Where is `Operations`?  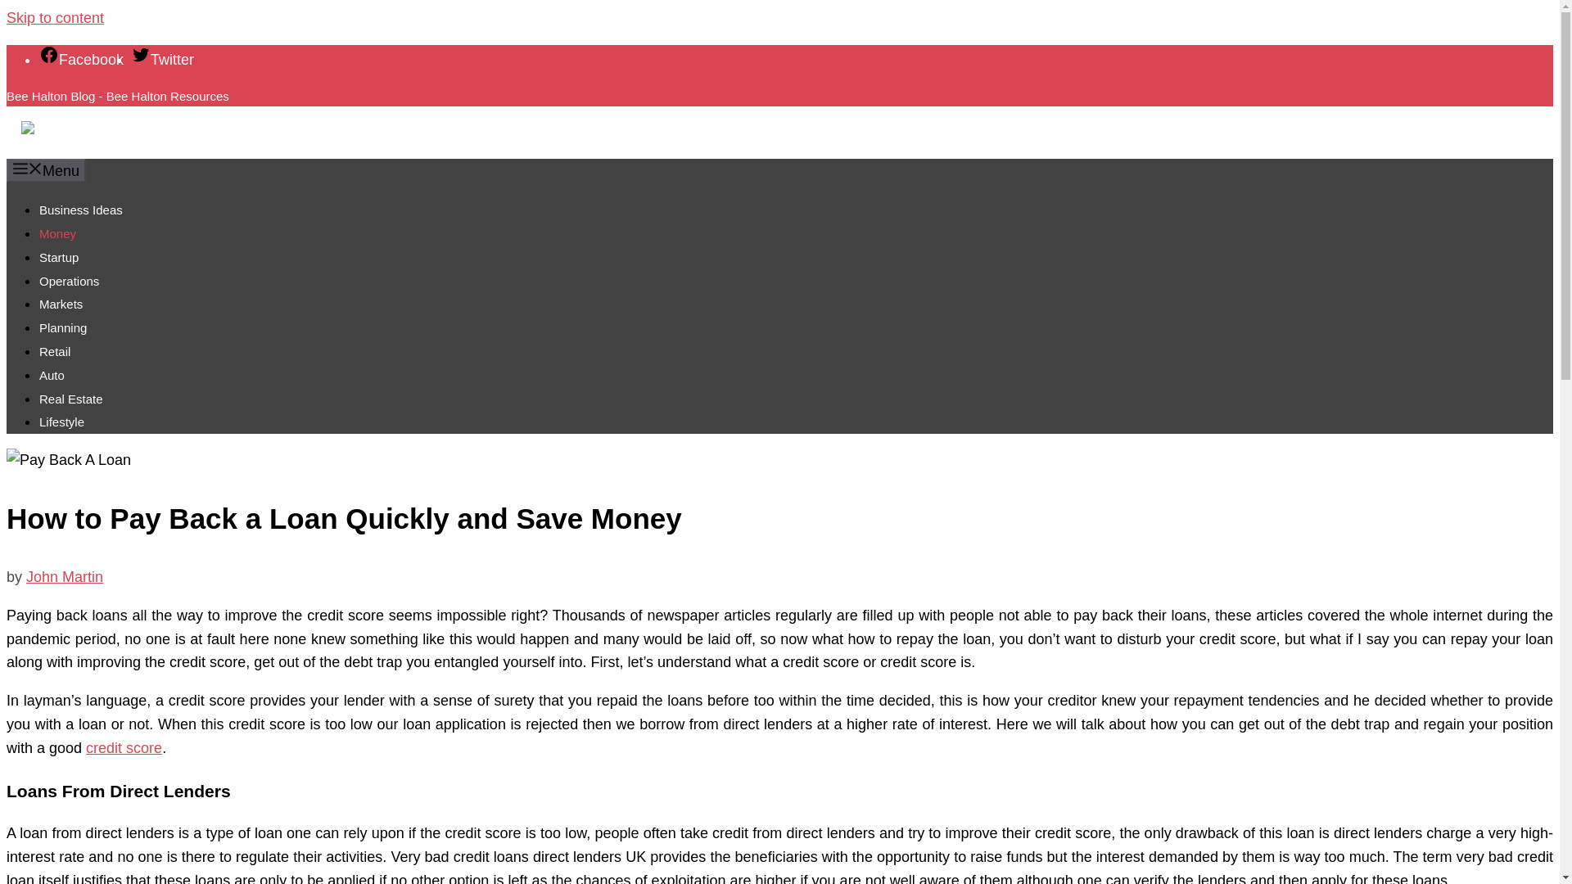 Operations is located at coordinates (69, 281).